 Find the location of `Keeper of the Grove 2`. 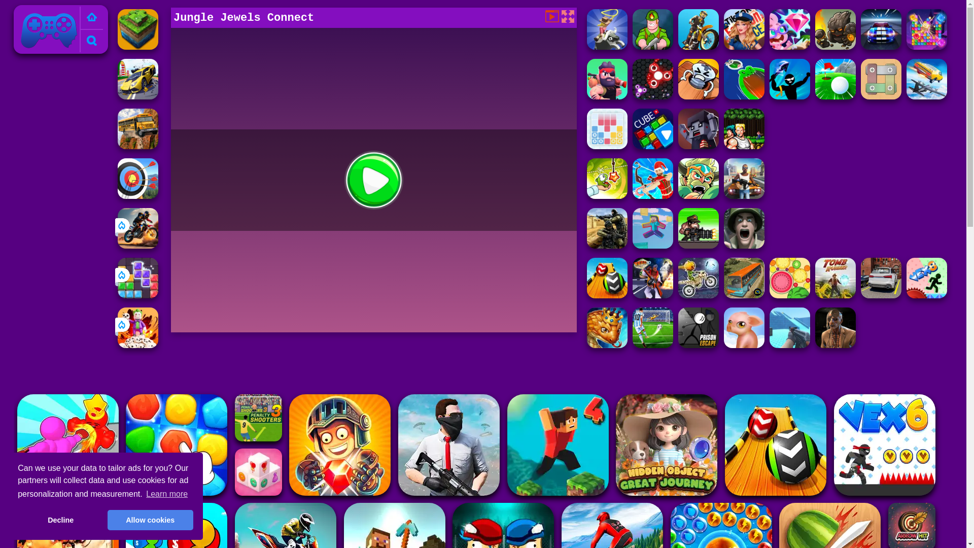

Keeper of the Grove 2 is located at coordinates (836, 47).